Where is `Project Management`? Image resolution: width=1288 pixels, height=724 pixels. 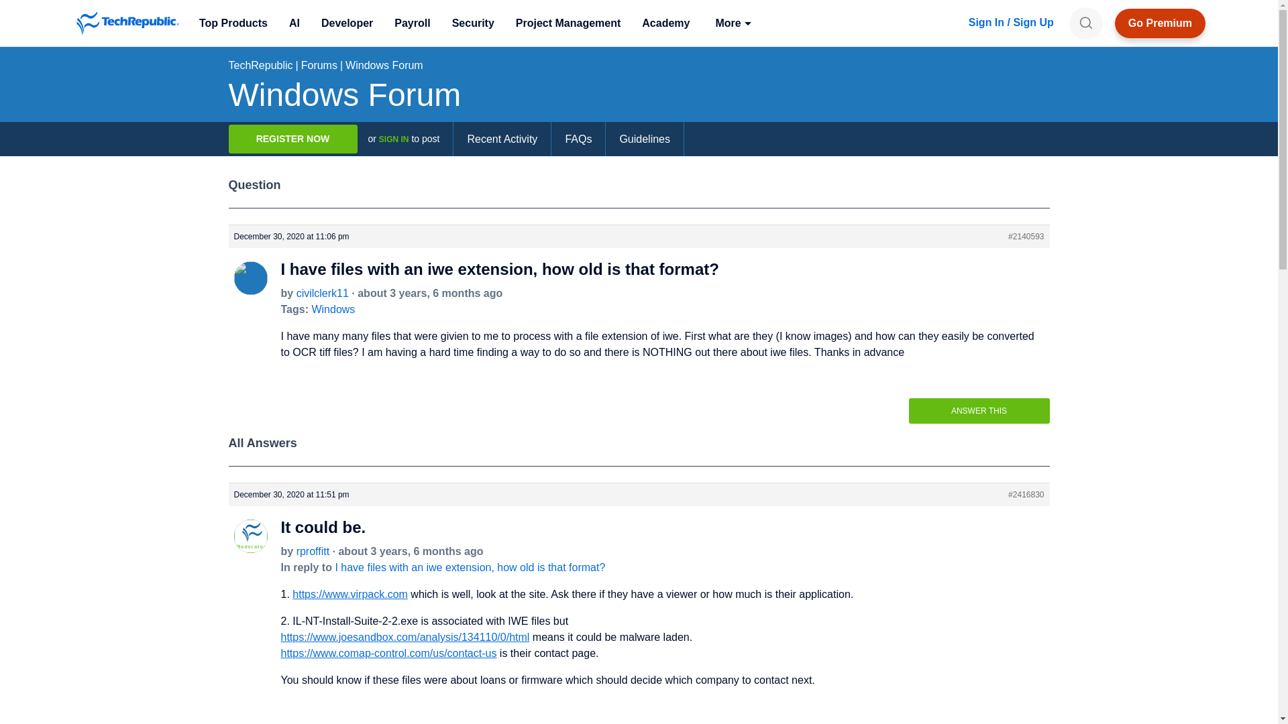 Project Management is located at coordinates (568, 23).